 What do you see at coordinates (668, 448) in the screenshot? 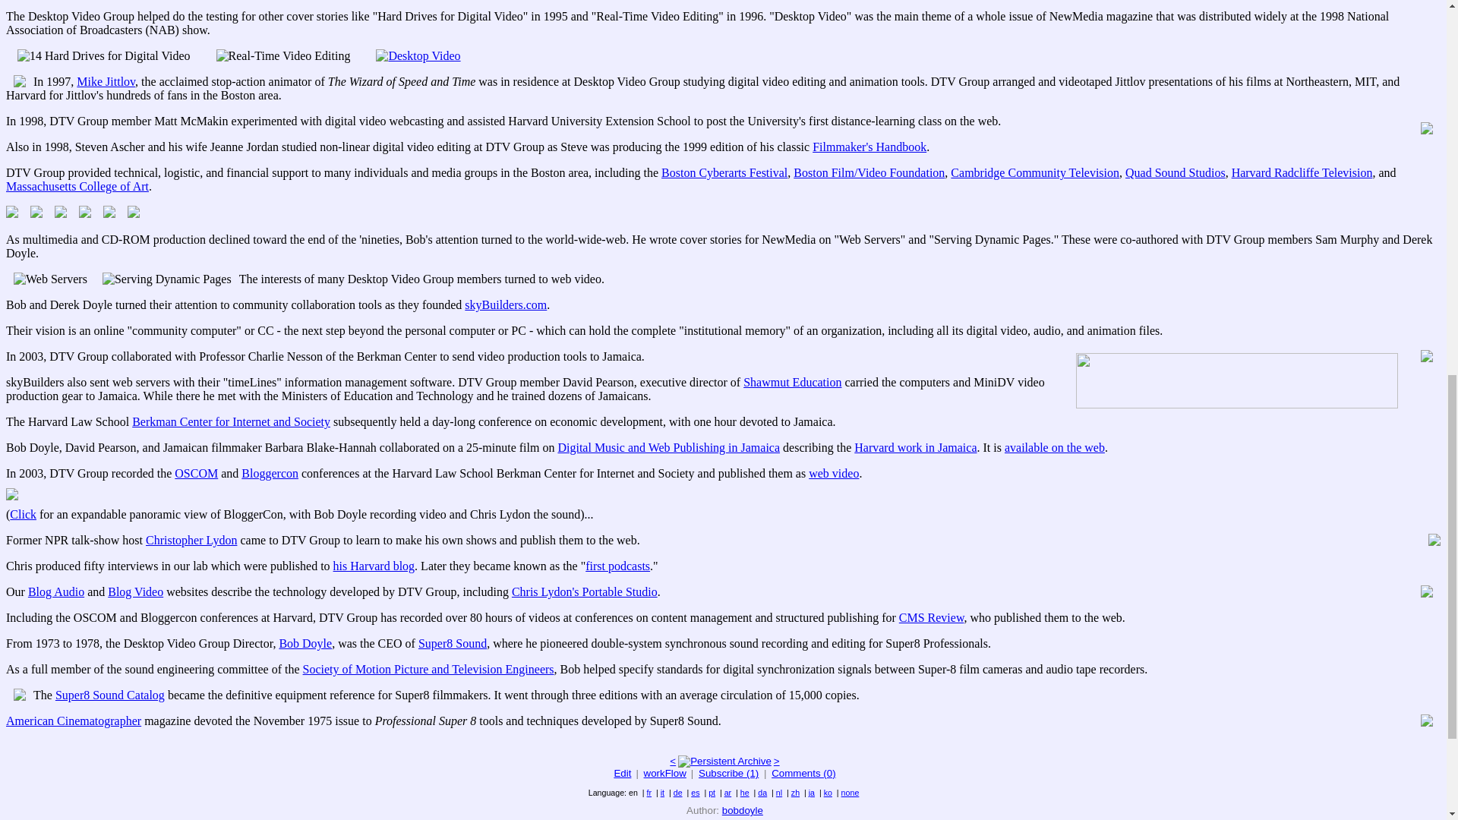
I see `Digital Music and Web Publishing in Jamaica` at bounding box center [668, 448].